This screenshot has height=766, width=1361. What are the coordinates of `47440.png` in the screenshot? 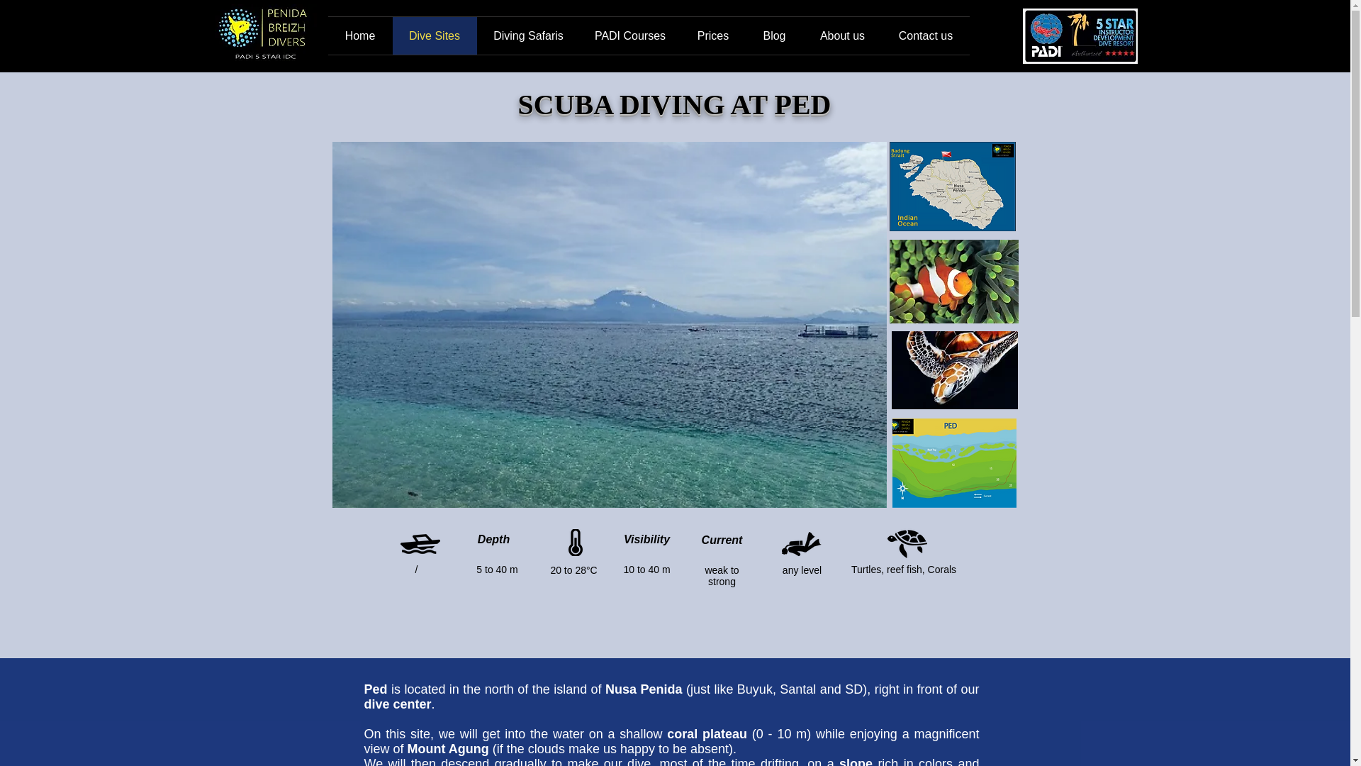 It's located at (907, 543).